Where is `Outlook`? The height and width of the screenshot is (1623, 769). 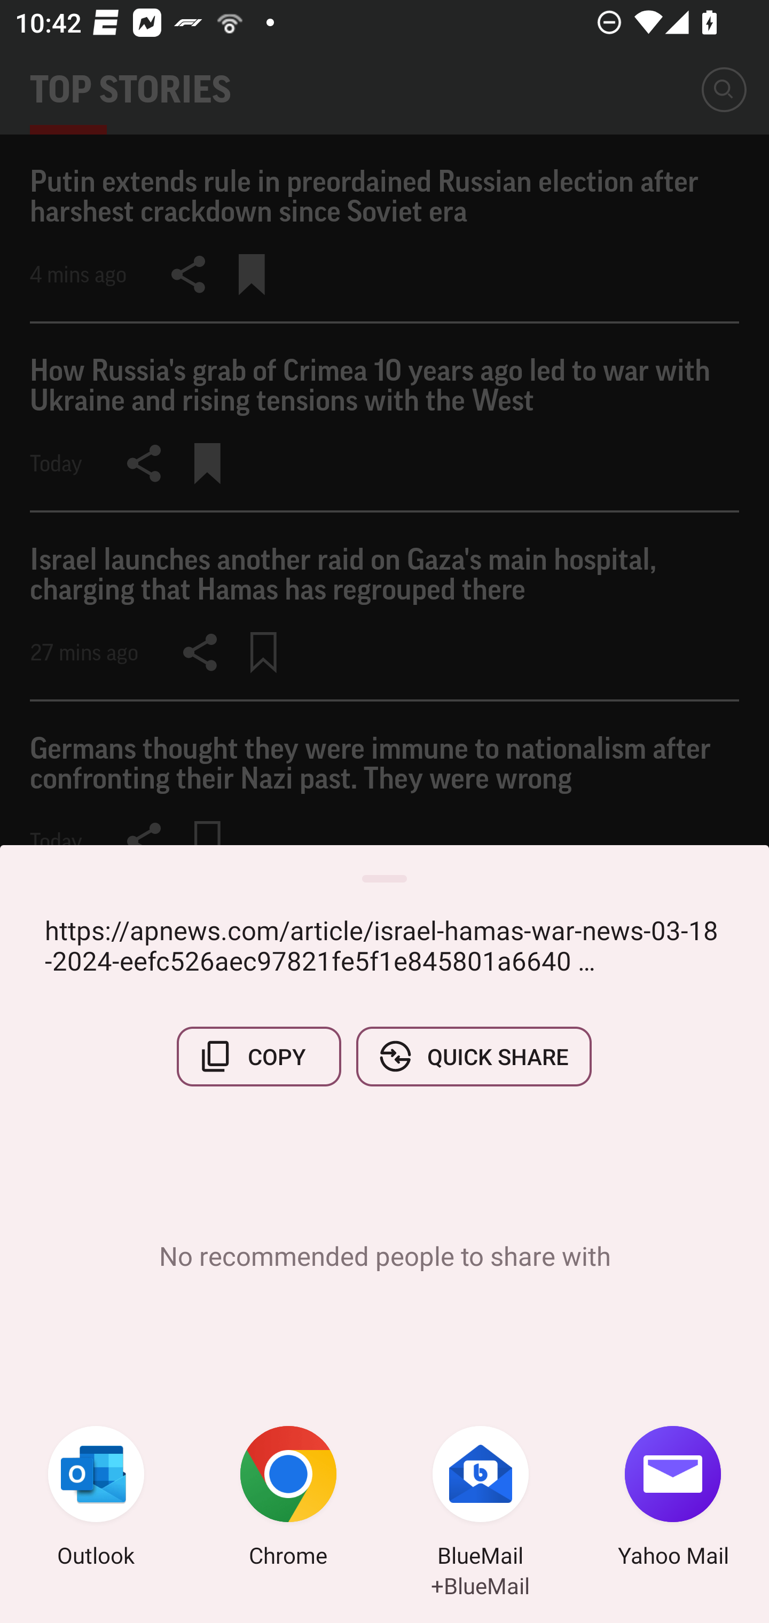
Outlook is located at coordinates (96, 1499).